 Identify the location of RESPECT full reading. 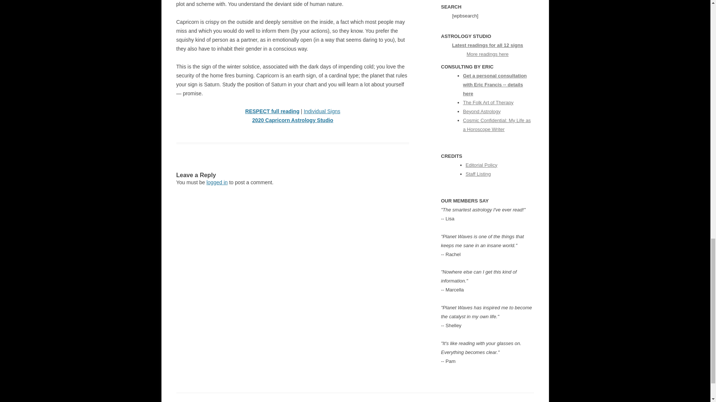
(272, 111).